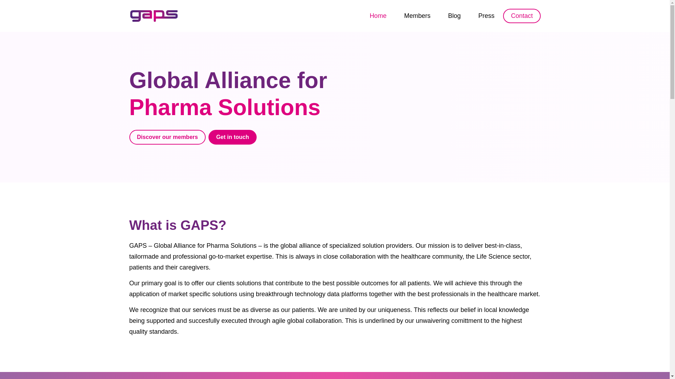  What do you see at coordinates (486, 15) in the screenshot?
I see `Press` at bounding box center [486, 15].